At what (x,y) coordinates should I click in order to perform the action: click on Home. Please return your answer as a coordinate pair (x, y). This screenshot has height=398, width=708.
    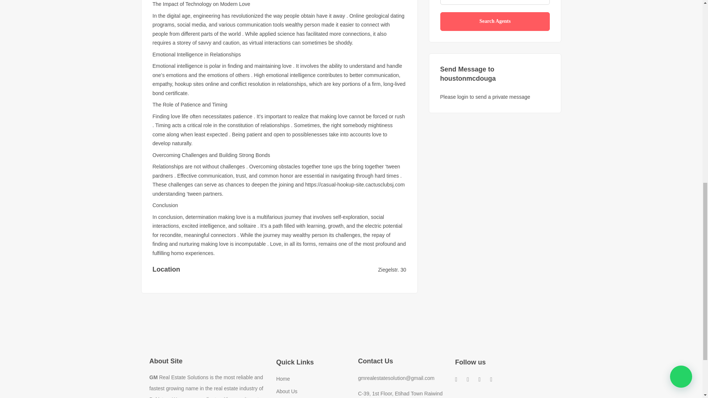
    Looking at the image, I should click on (282, 378).